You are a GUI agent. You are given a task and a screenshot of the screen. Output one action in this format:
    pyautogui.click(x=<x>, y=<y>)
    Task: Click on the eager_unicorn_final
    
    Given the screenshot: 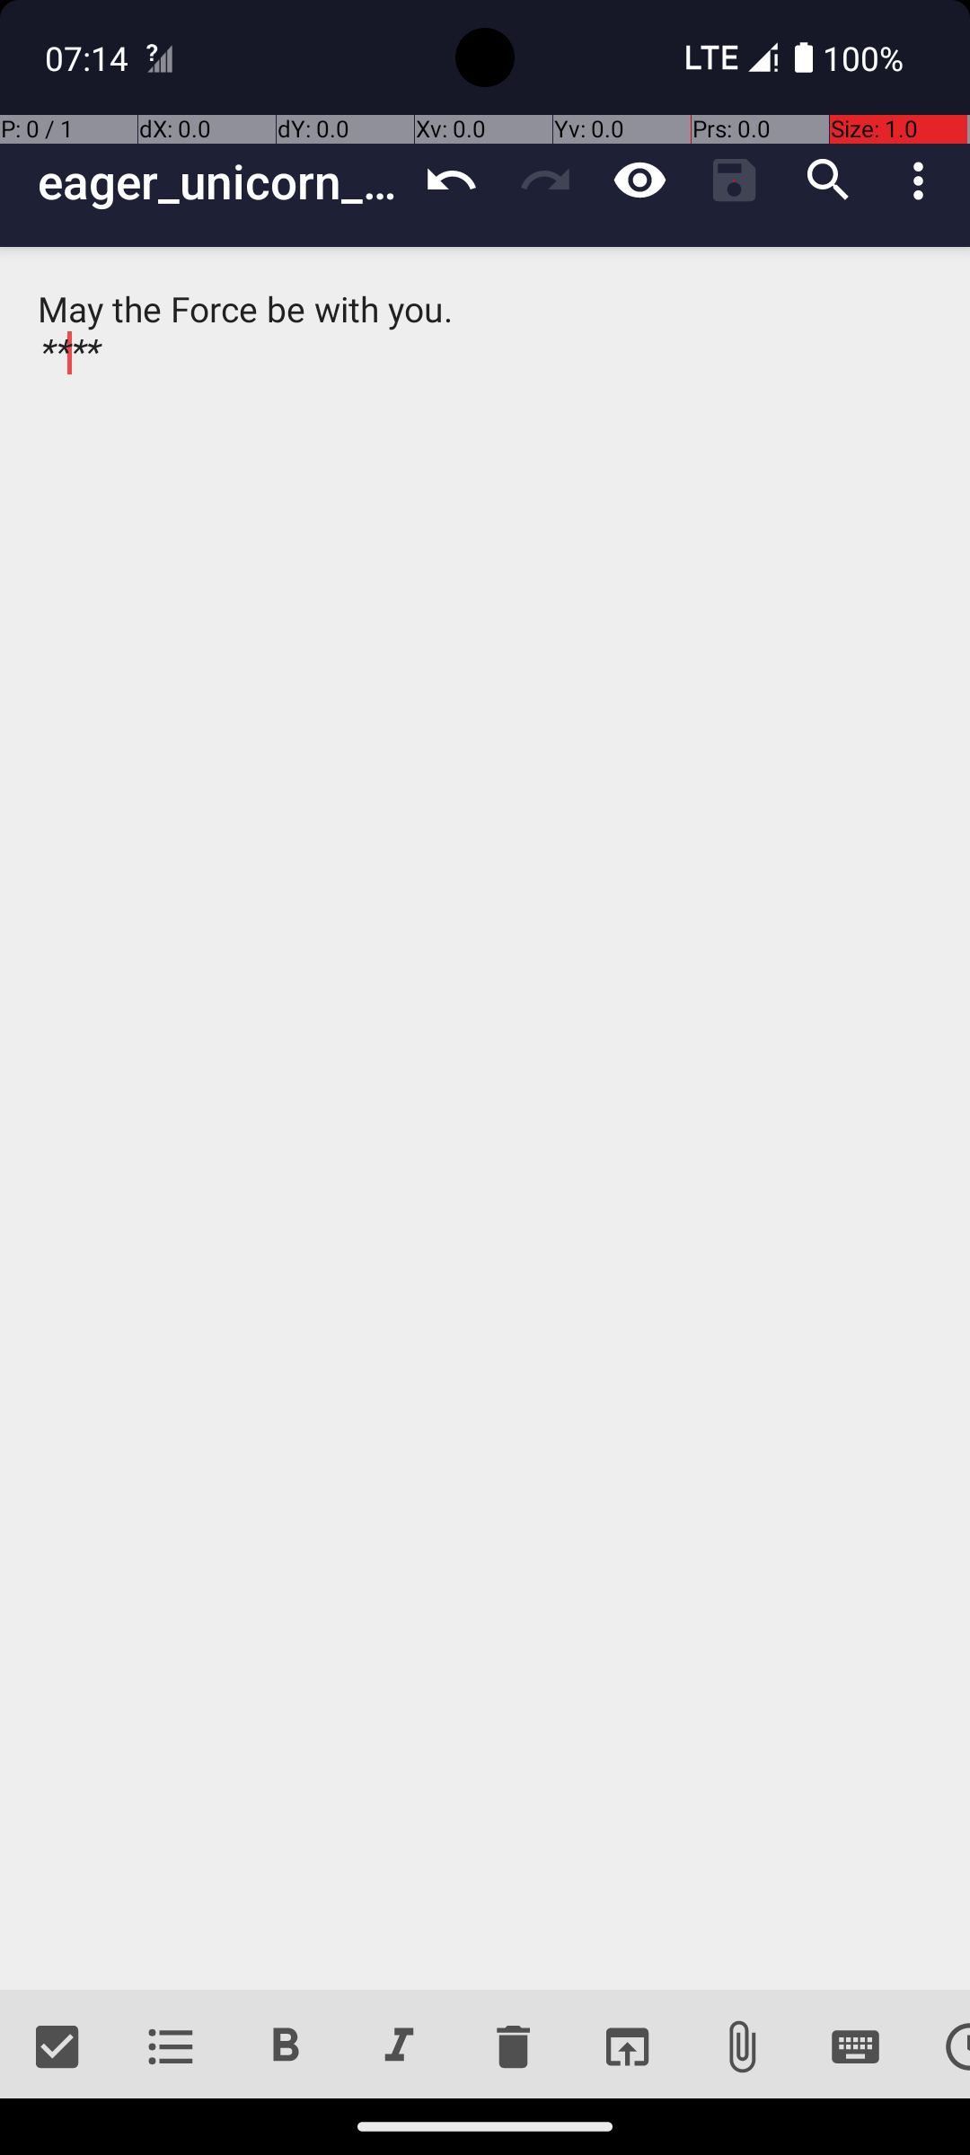 What is the action you would take?
    pyautogui.click(x=221, y=181)
    